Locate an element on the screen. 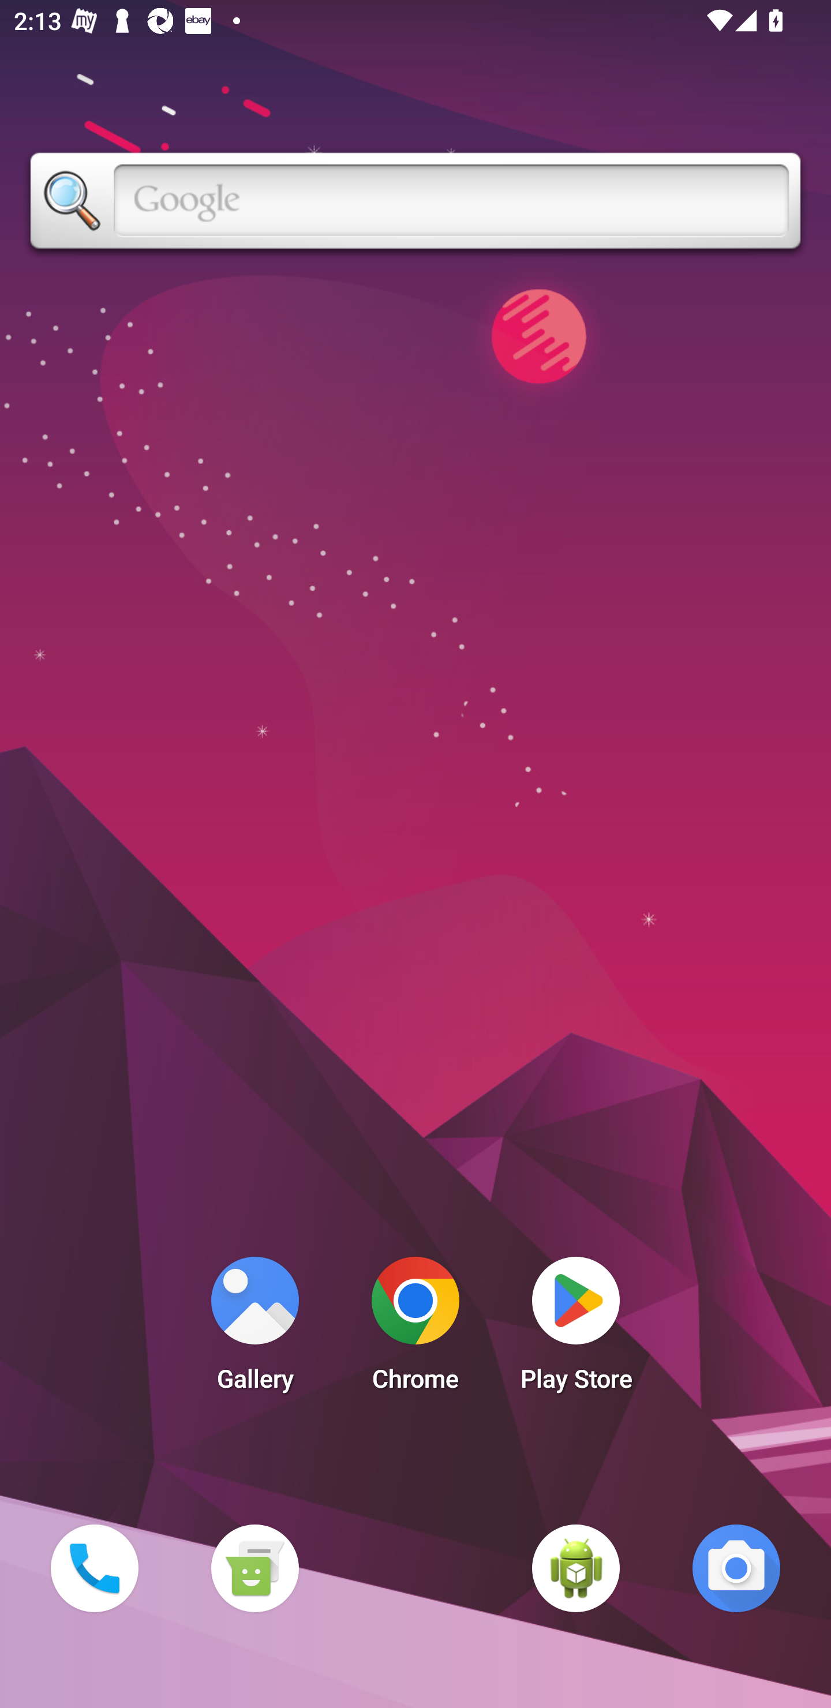  Chrome is located at coordinates (415, 1329).